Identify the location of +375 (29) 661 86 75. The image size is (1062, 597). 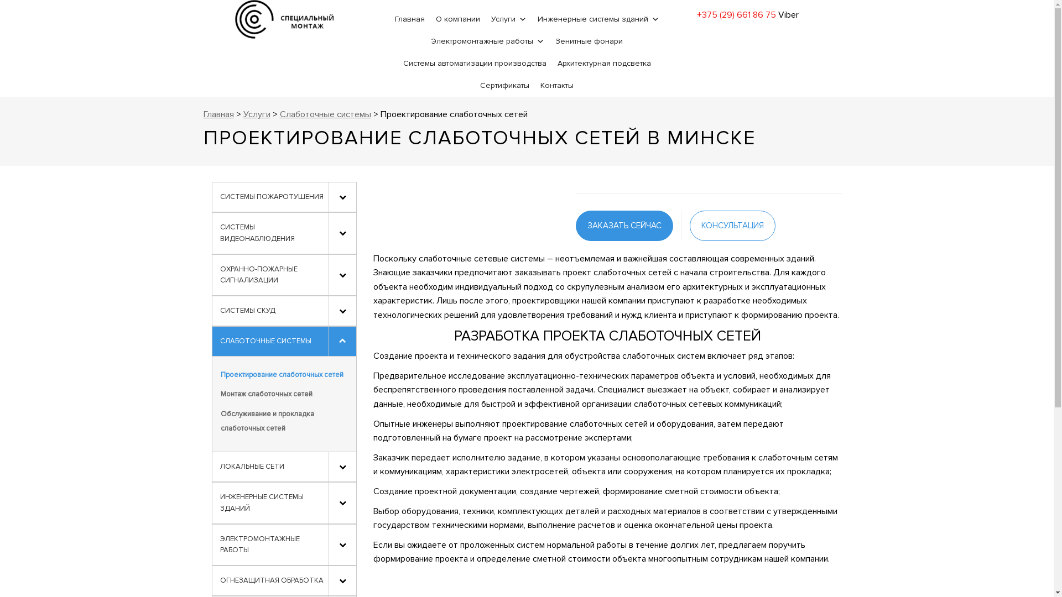
(737, 15).